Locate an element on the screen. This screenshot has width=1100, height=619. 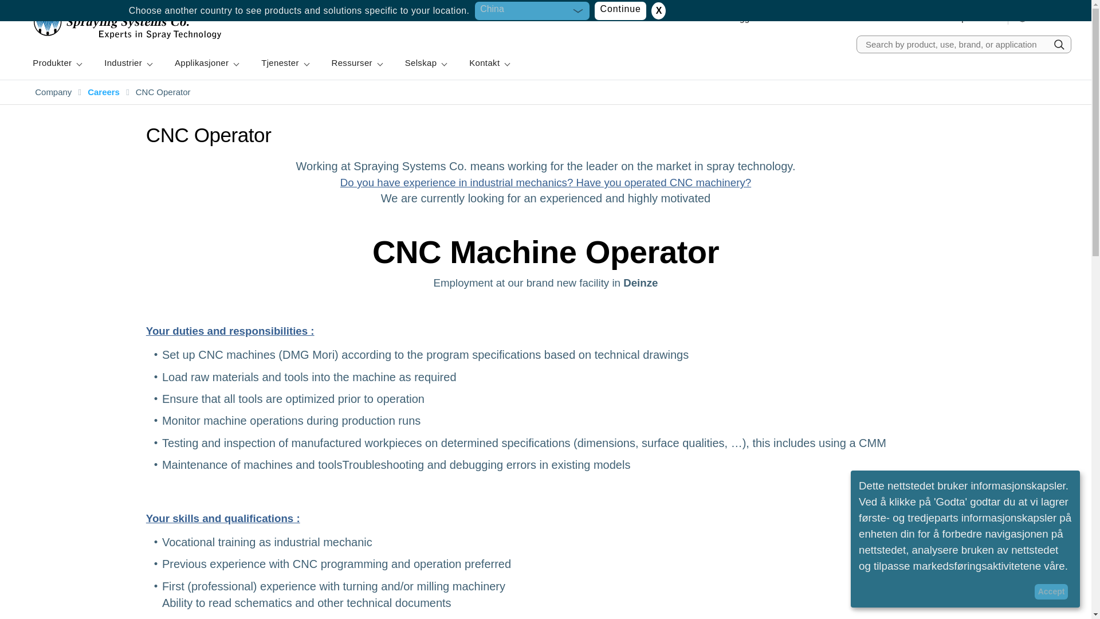
Produkter is located at coordinates (56, 63).